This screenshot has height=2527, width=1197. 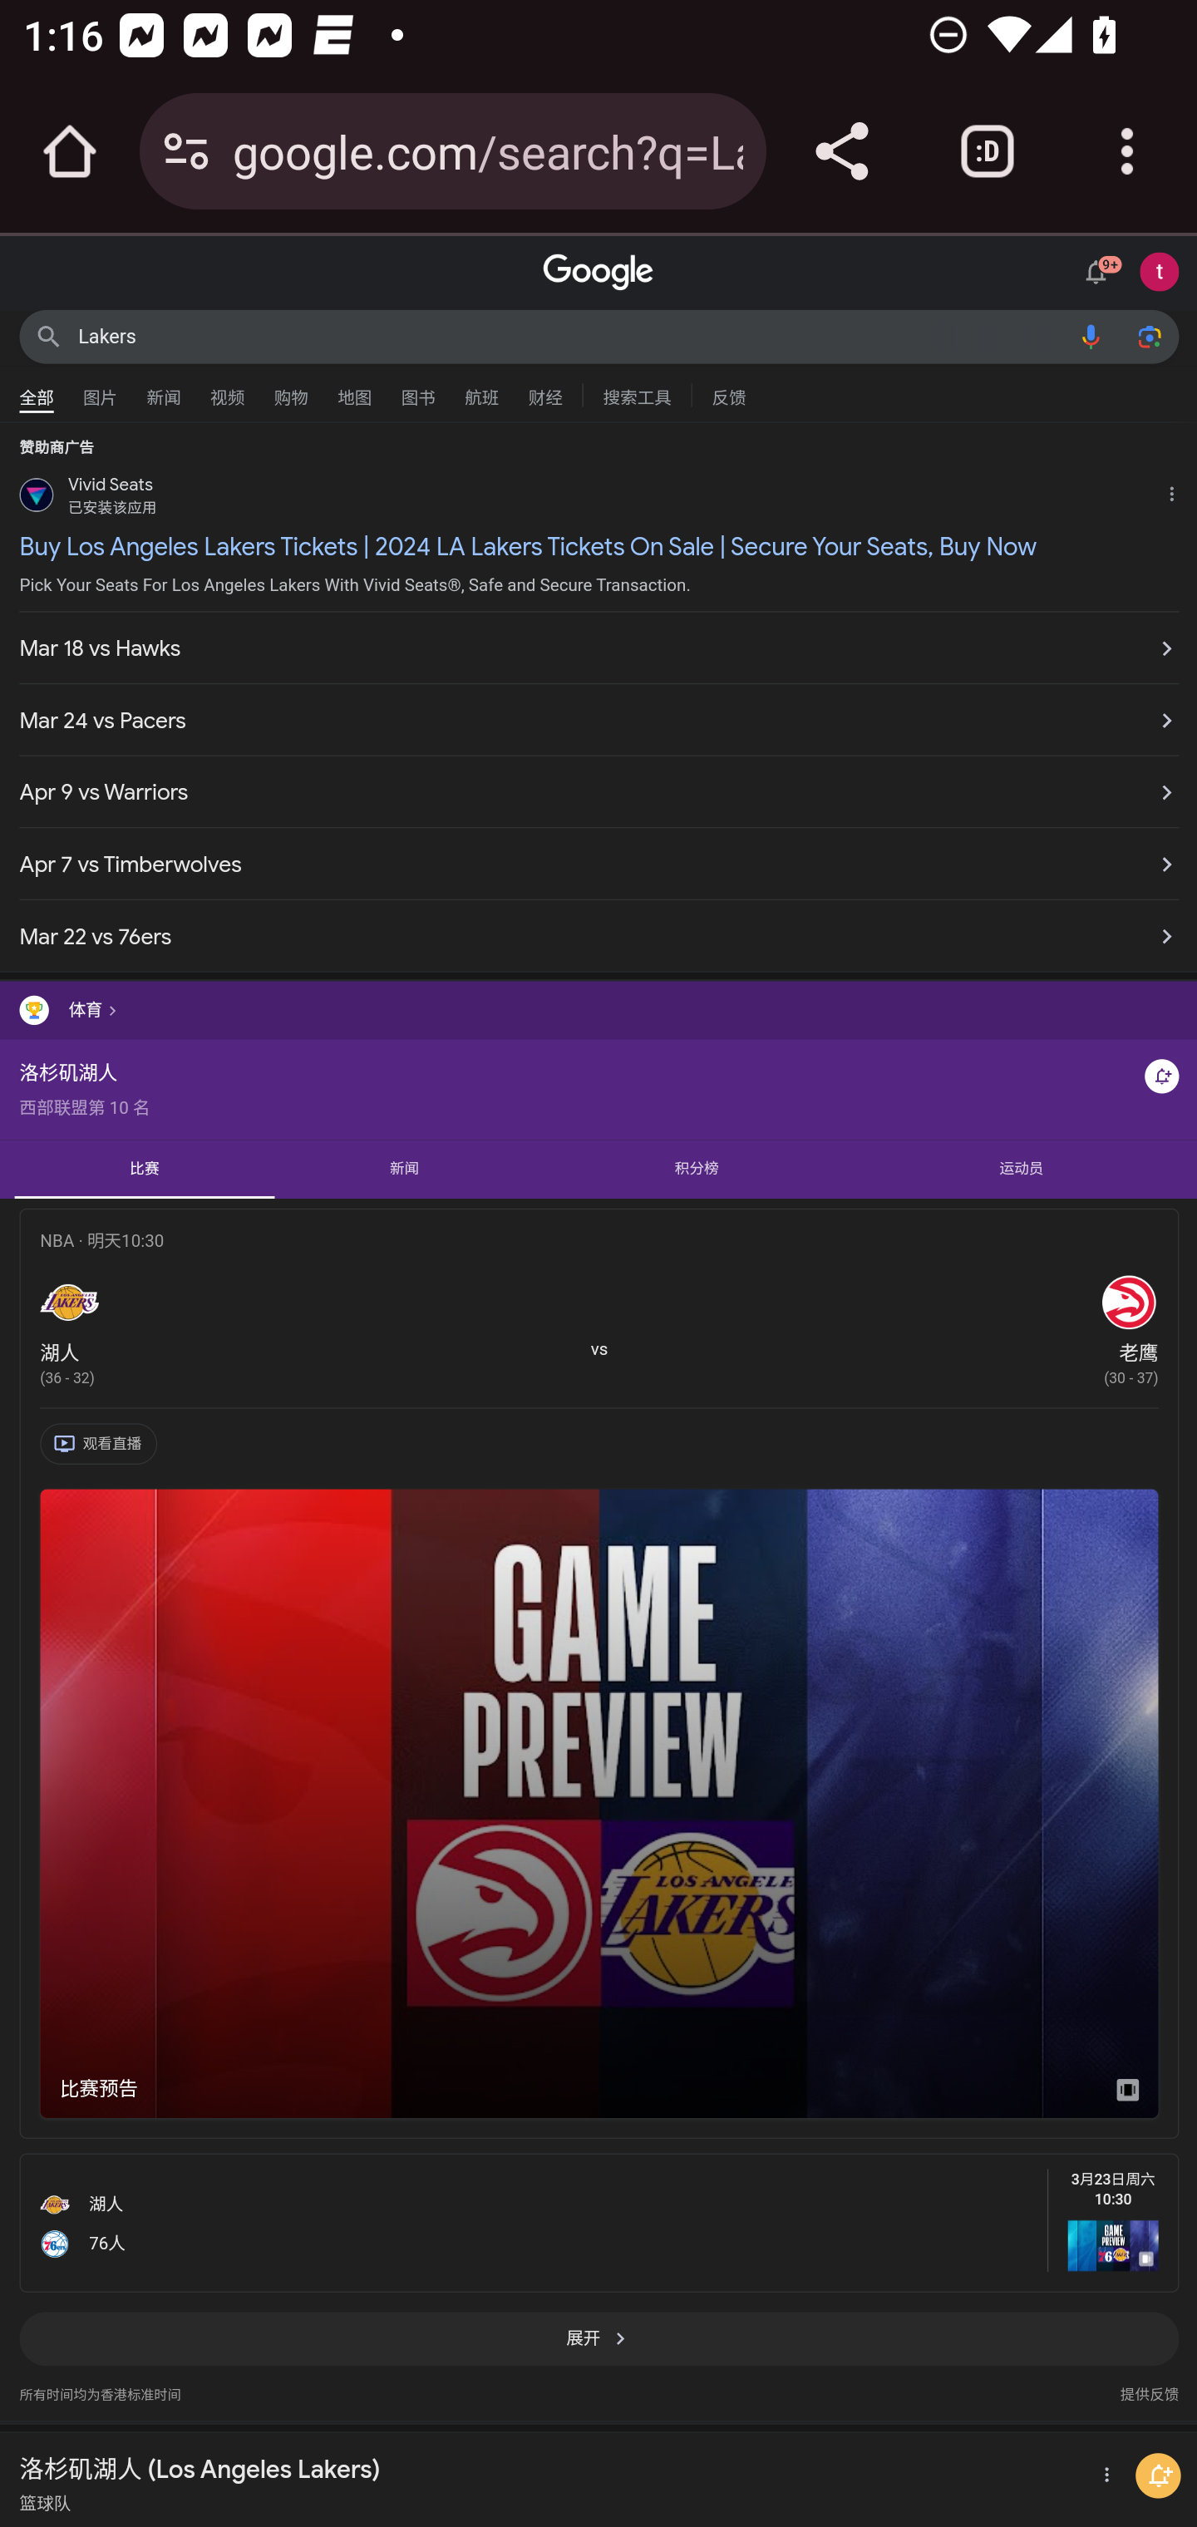 I want to click on 接收关于“洛杉矶湖人”的通知, so click(x=1162, y=1076).